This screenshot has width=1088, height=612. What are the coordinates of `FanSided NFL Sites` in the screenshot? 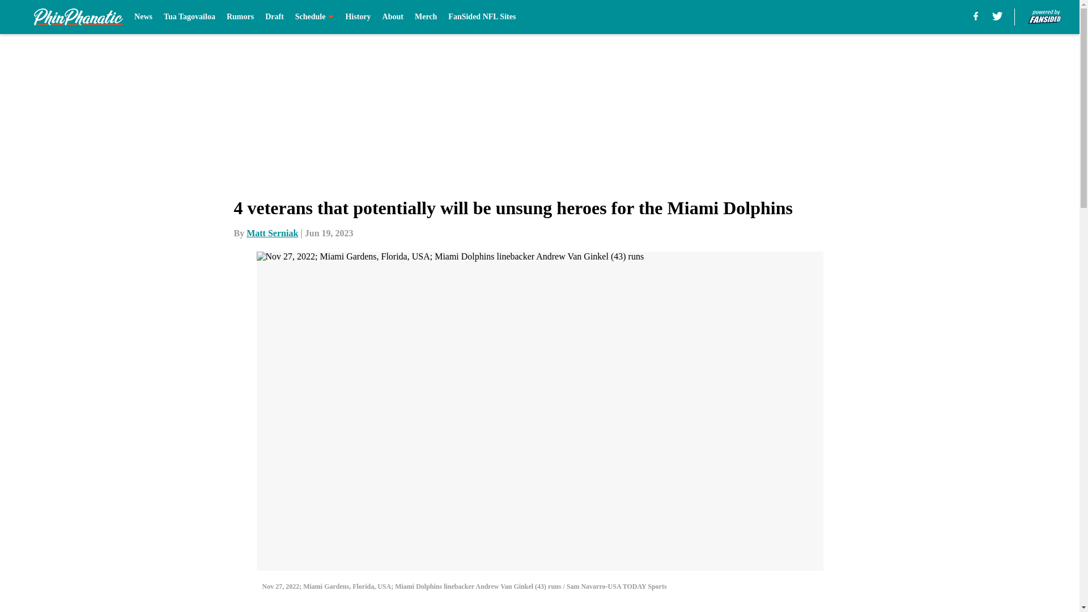 It's located at (482, 17).